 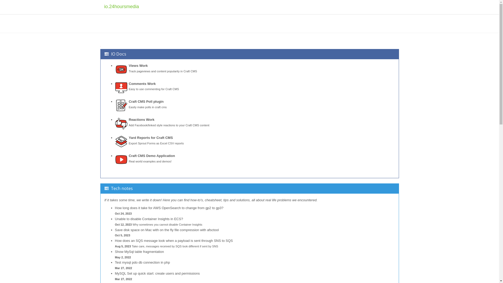 What do you see at coordinates (149, 219) in the screenshot?
I see `Unable to disable Container Insights in ECS?` at bounding box center [149, 219].